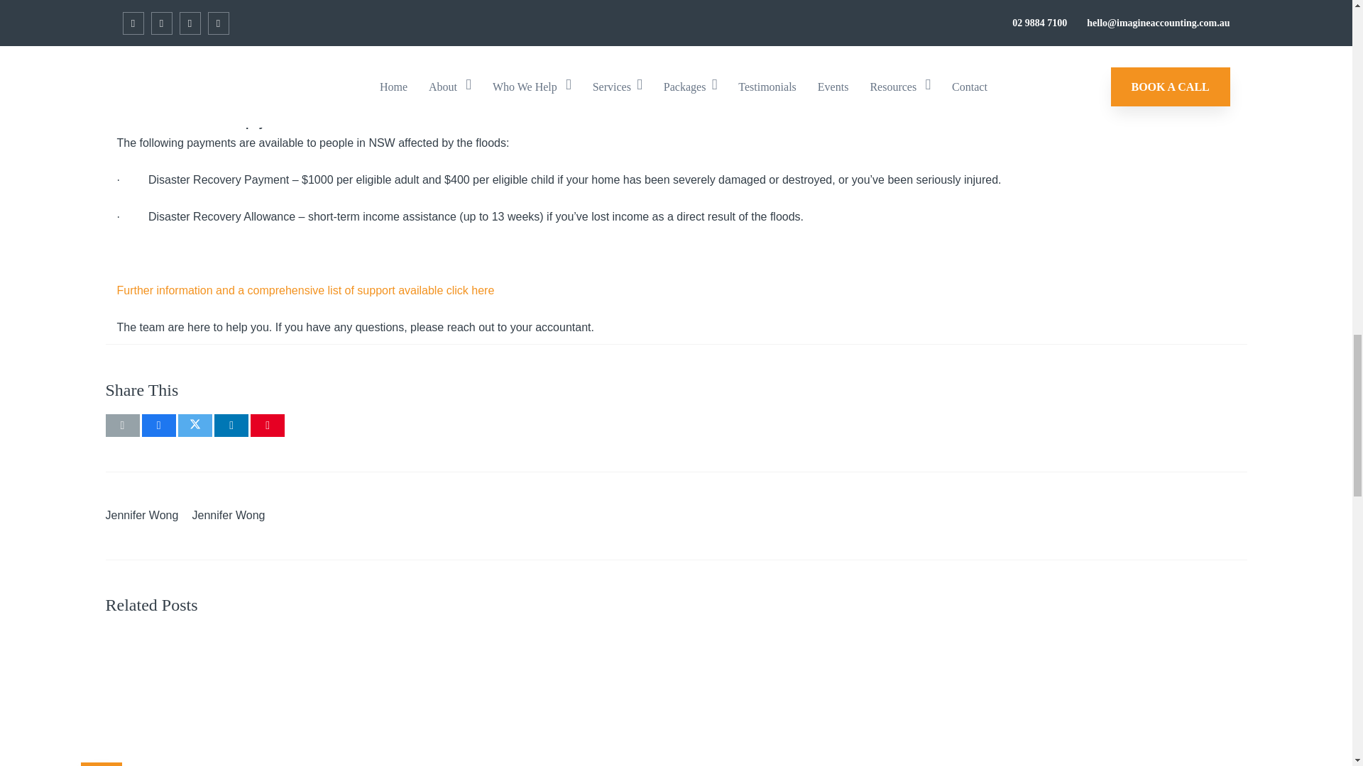 This screenshot has height=766, width=1363. I want to click on Pin this, so click(268, 426).